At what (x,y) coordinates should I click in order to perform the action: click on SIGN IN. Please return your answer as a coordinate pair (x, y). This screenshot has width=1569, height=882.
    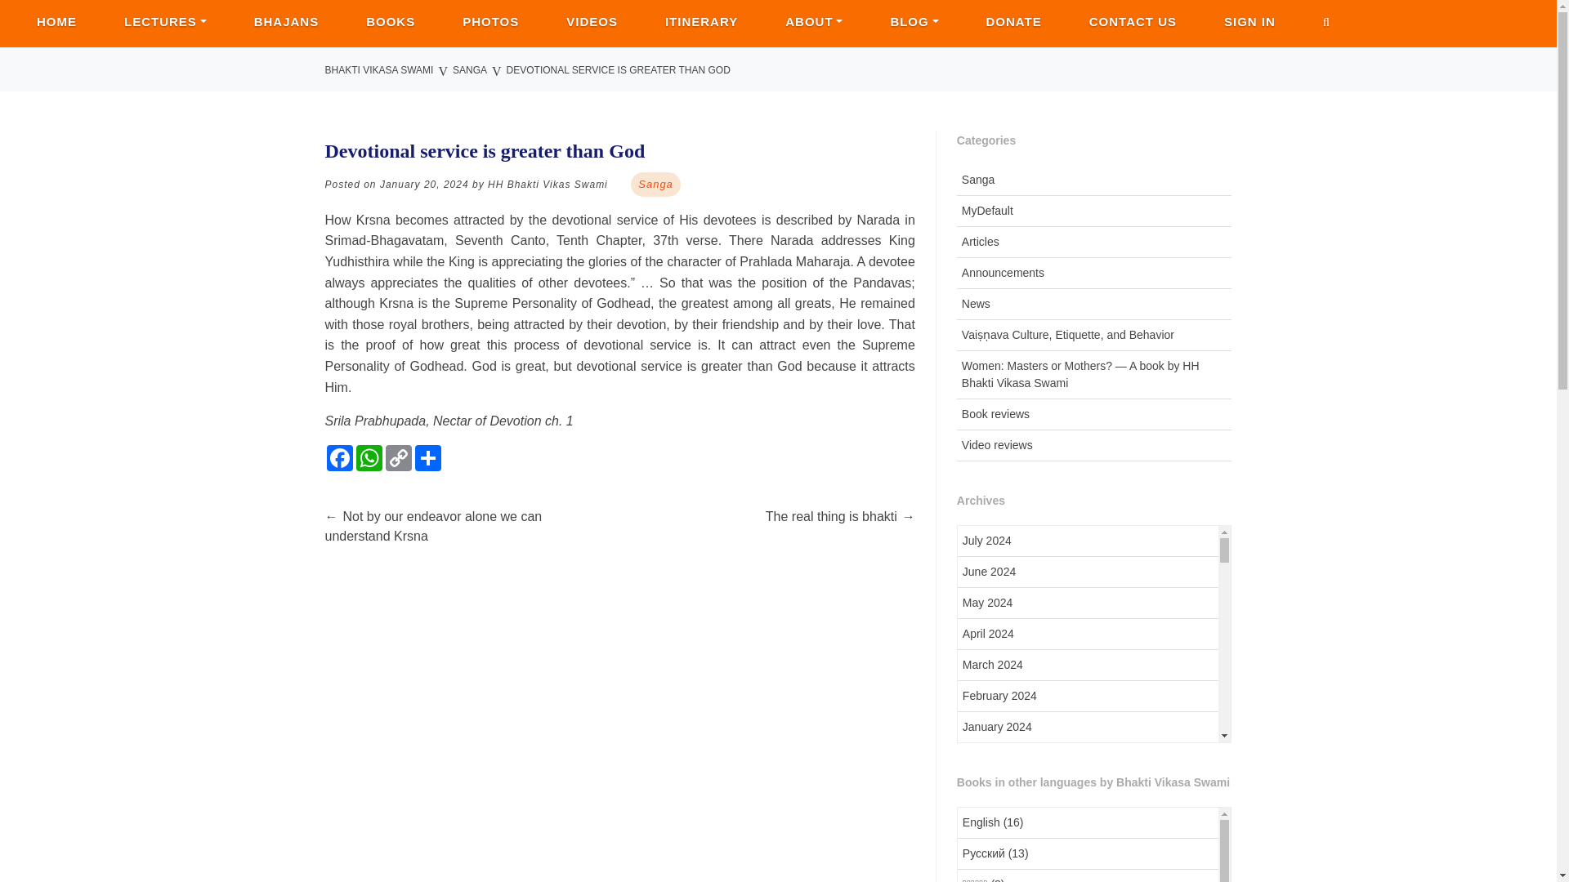
    Looking at the image, I should click on (1249, 23).